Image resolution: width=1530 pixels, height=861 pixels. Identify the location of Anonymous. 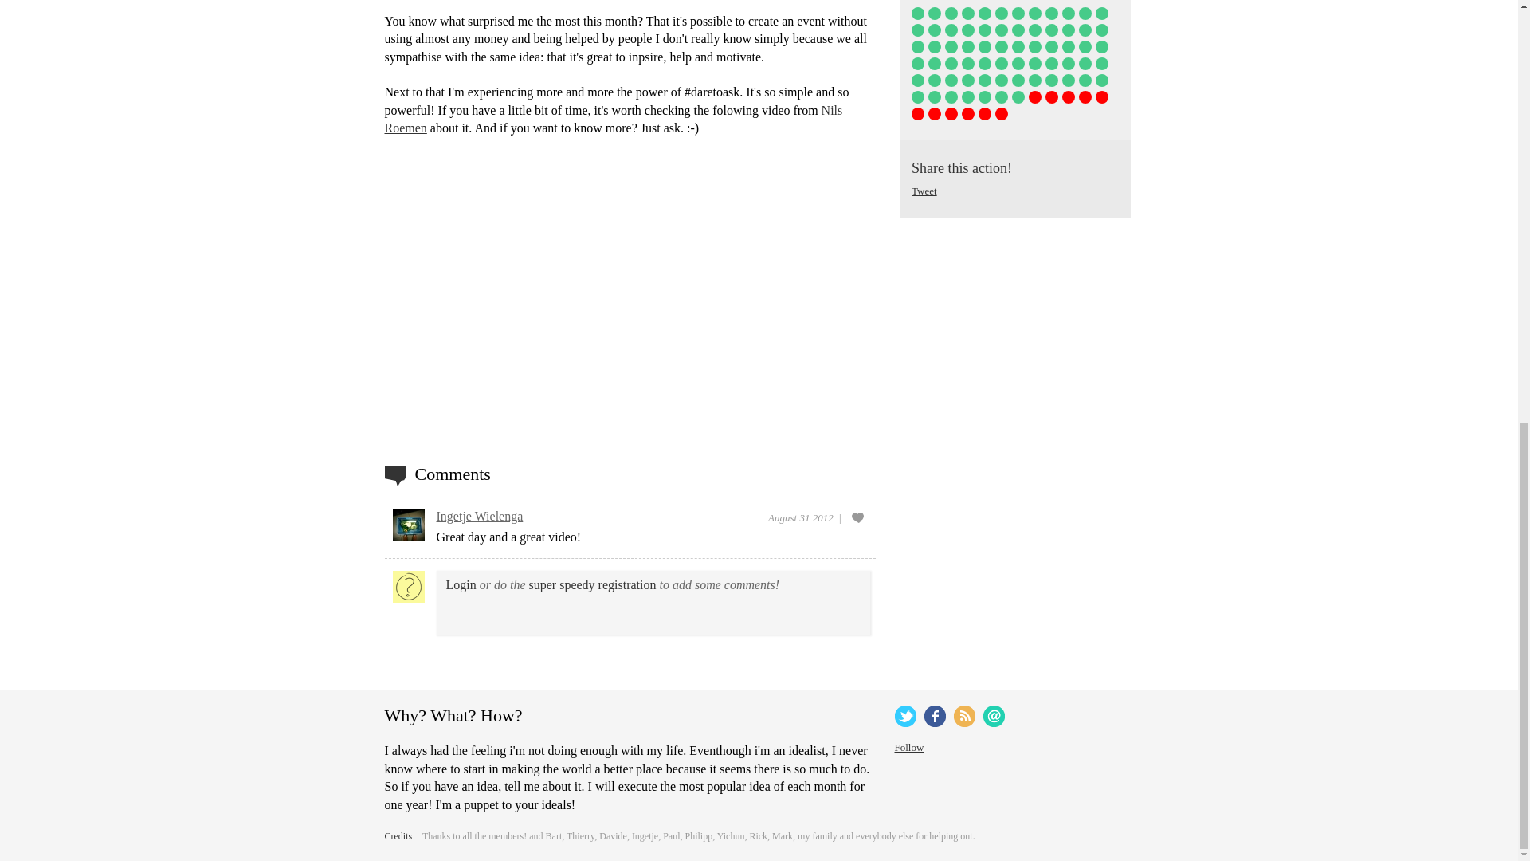
(918, 30).